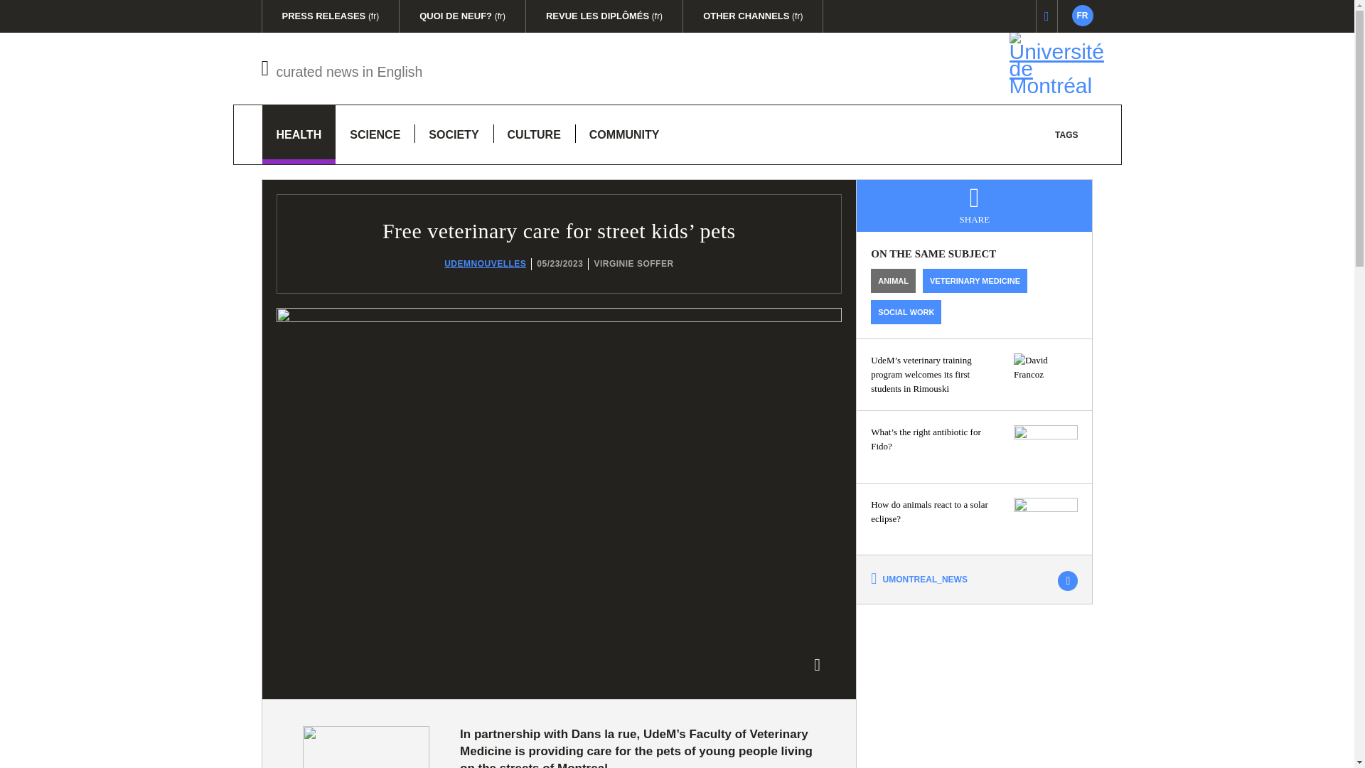 The width and height of the screenshot is (1365, 768). I want to click on TAGS, so click(533, 134).